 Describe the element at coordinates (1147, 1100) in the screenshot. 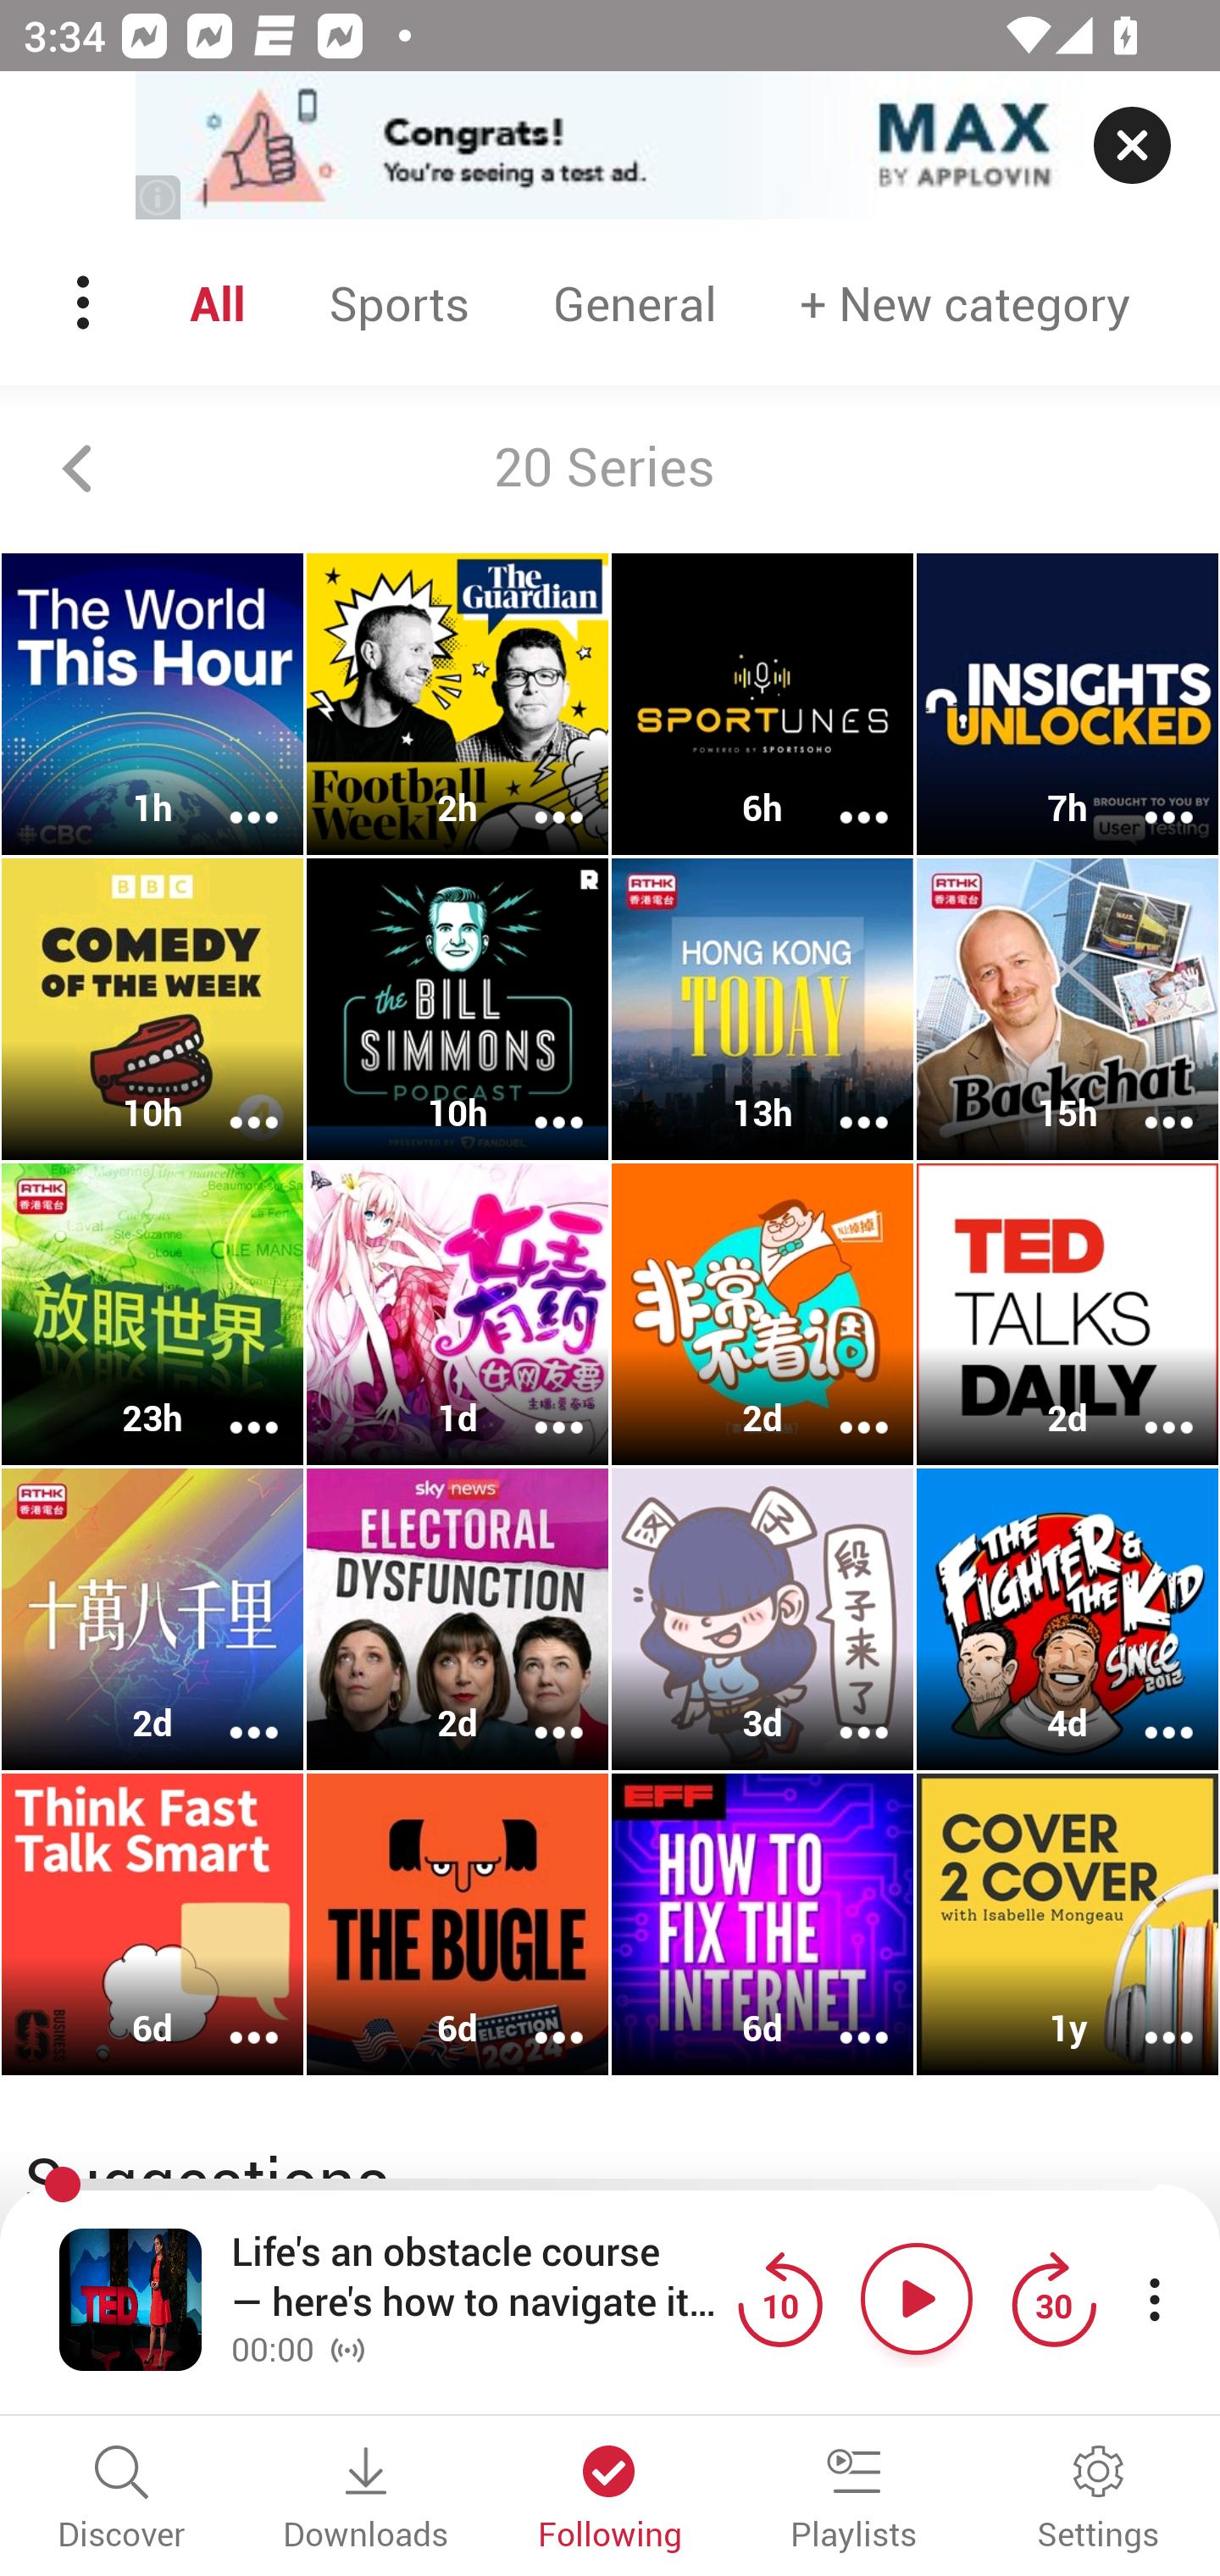

I see `More options` at that location.